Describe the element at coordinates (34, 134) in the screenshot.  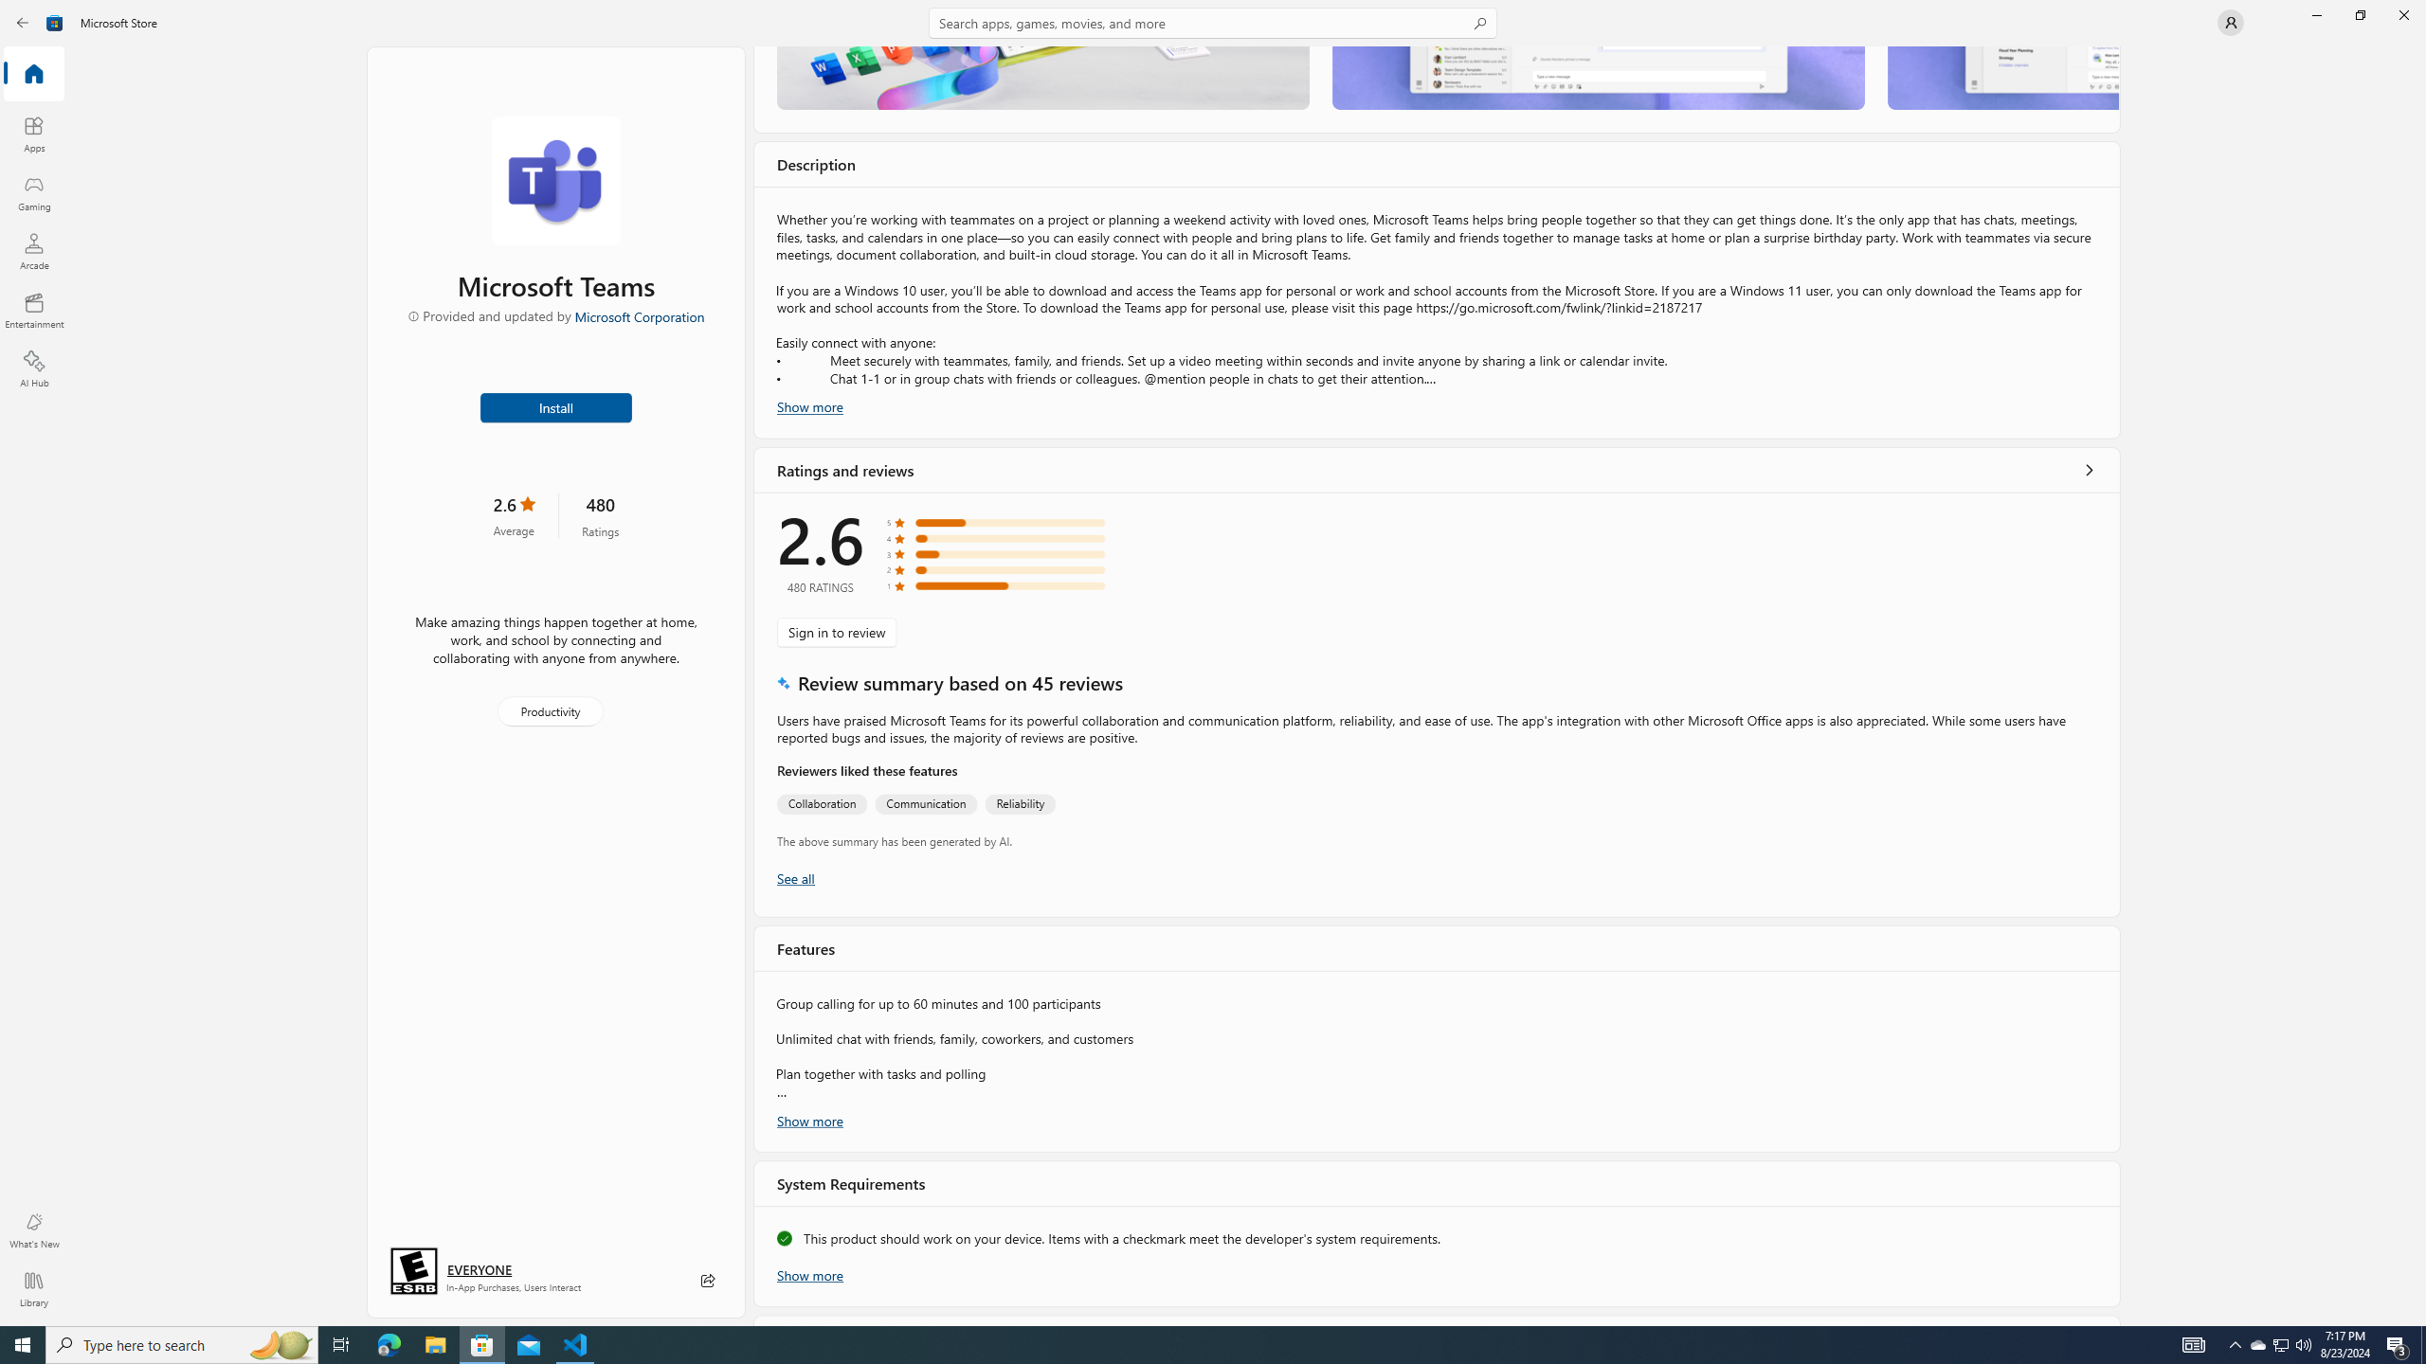
I see `Apps` at that location.